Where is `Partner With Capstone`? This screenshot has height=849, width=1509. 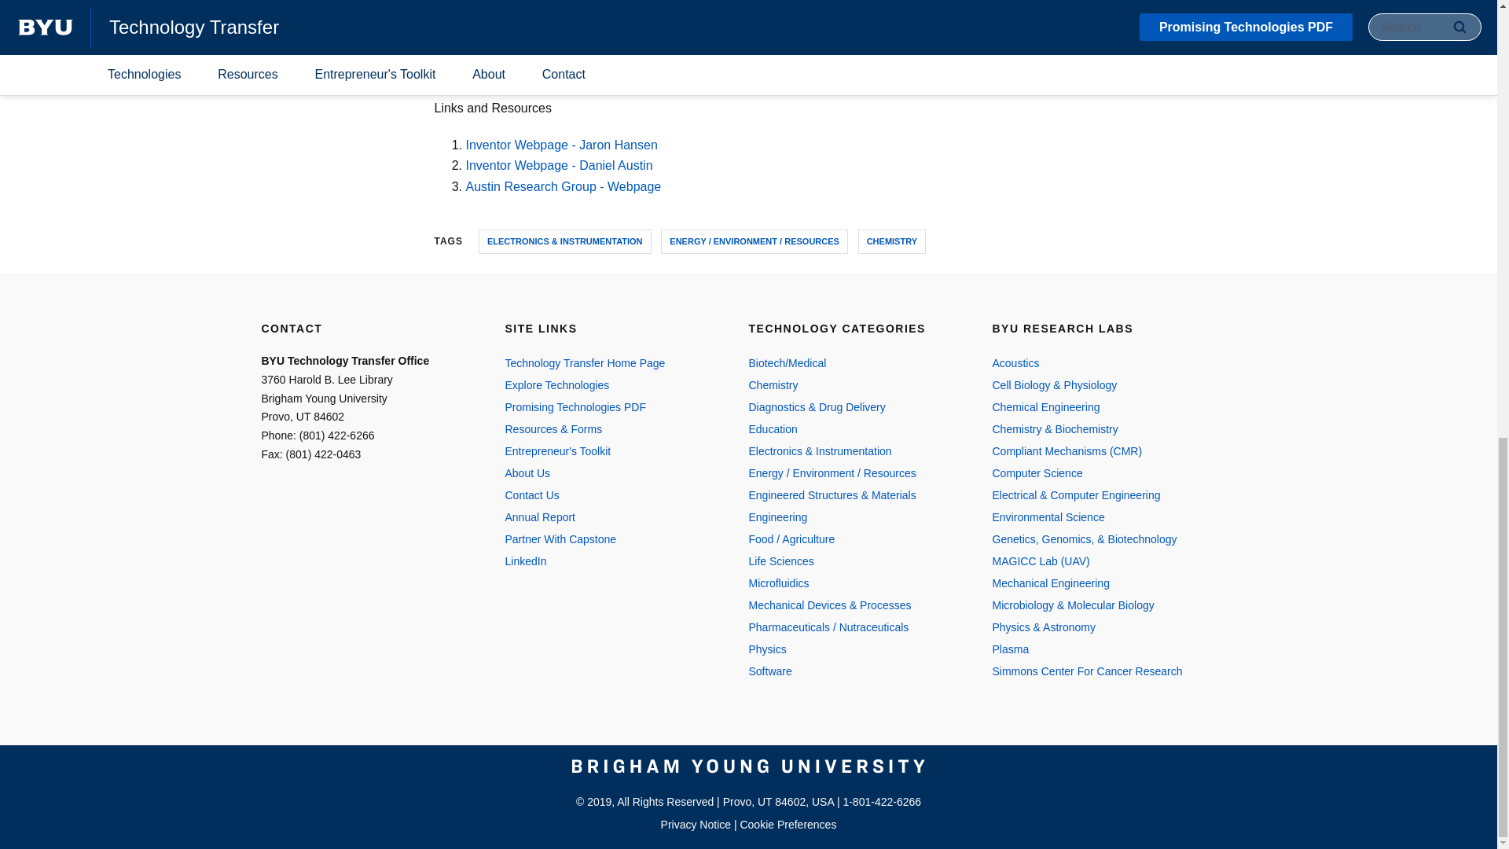 Partner With Capstone is located at coordinates (610, 538).